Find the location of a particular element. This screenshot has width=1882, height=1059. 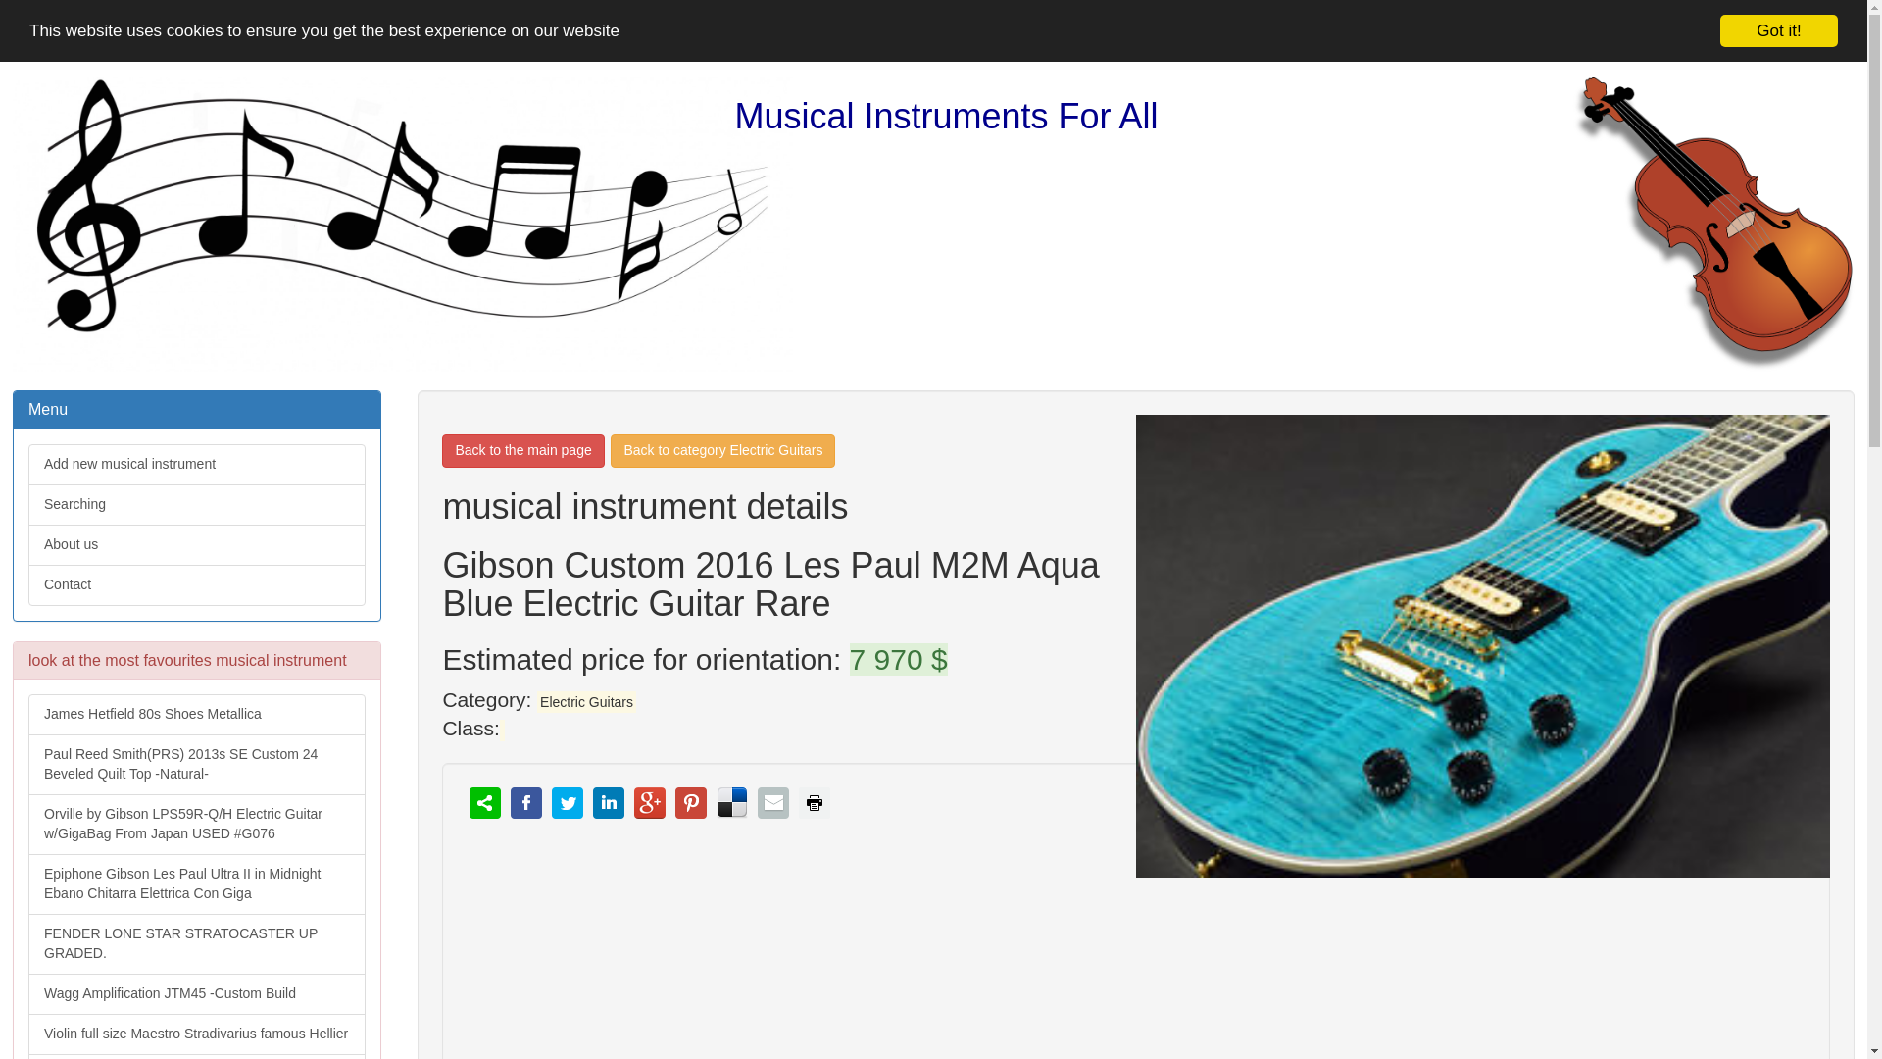

FENDER LONE STAR STRATOCASTER UP GRADED. is located at coordinates (196, 941).